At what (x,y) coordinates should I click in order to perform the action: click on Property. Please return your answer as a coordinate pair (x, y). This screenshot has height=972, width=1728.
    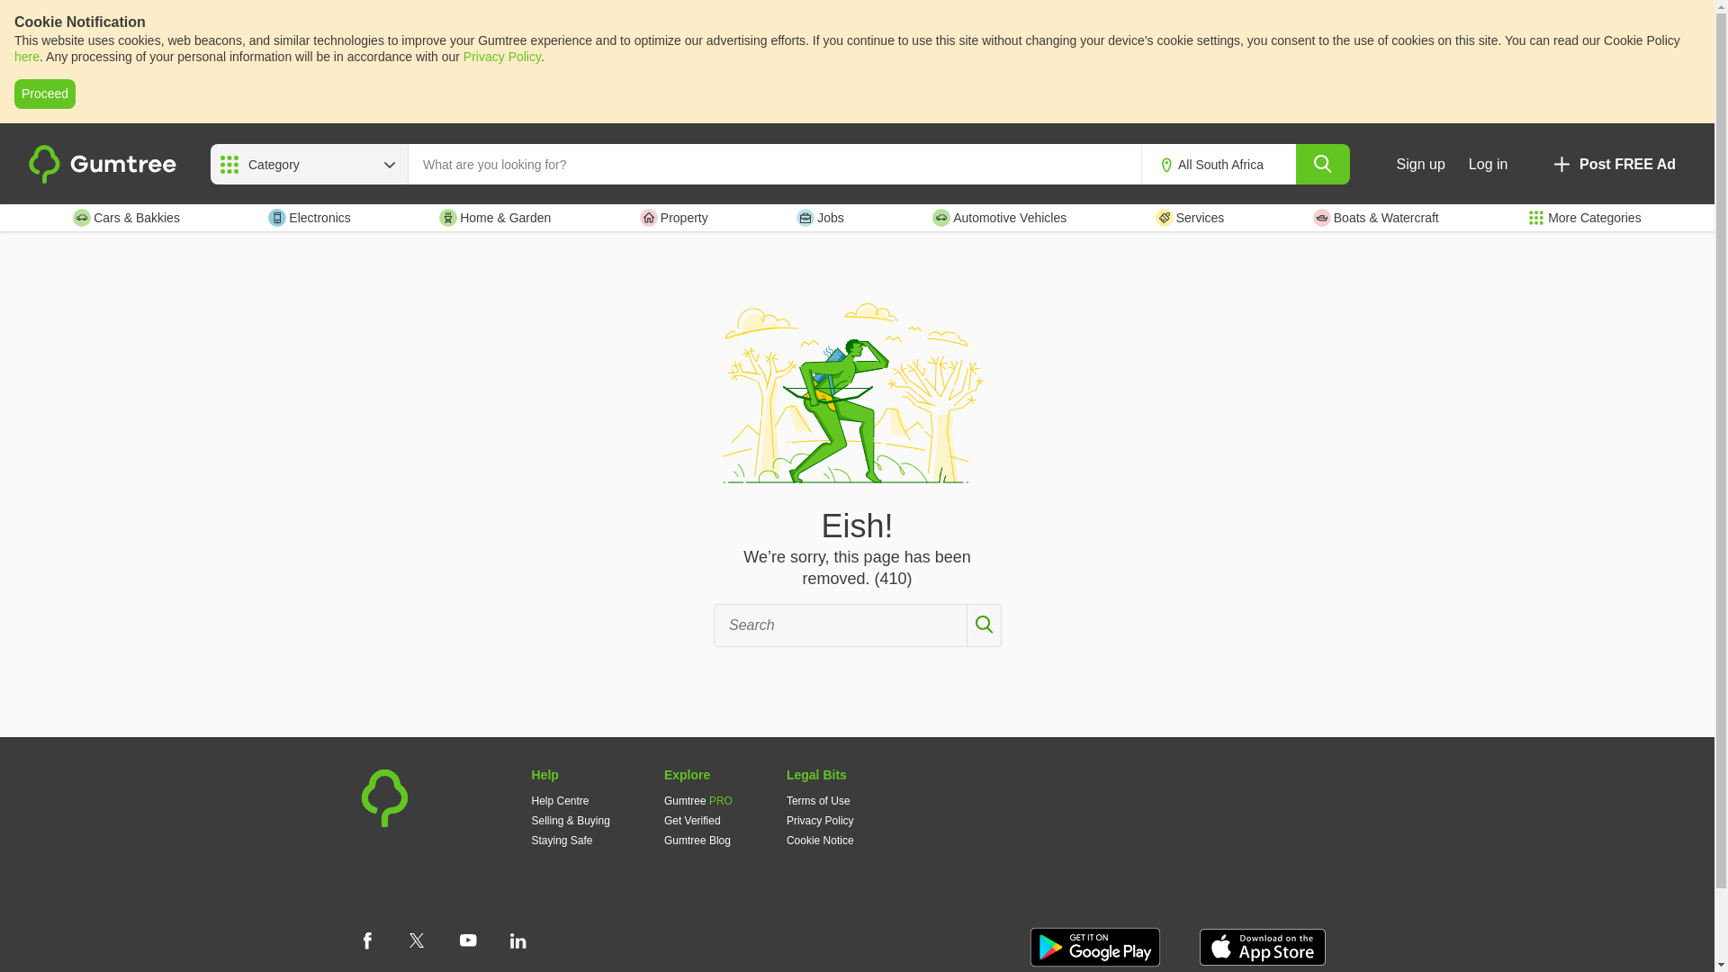
    Looking at the image, I should click on (673, 218).